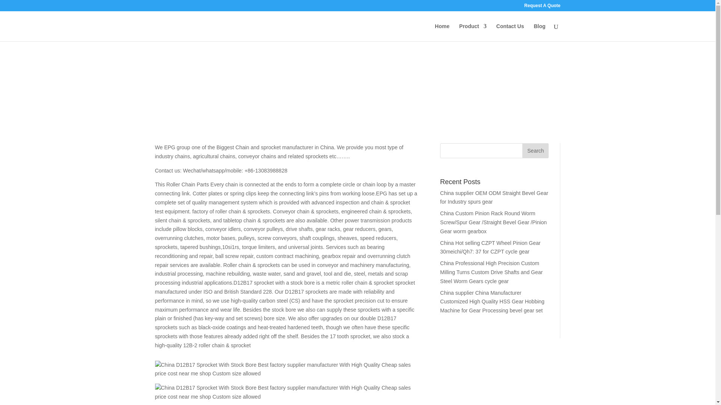 The height and width of the screenshot is (405, 721). Describe the element at coordinates (542, 7) in the screenshot. I see `Request A Quote` at that location.